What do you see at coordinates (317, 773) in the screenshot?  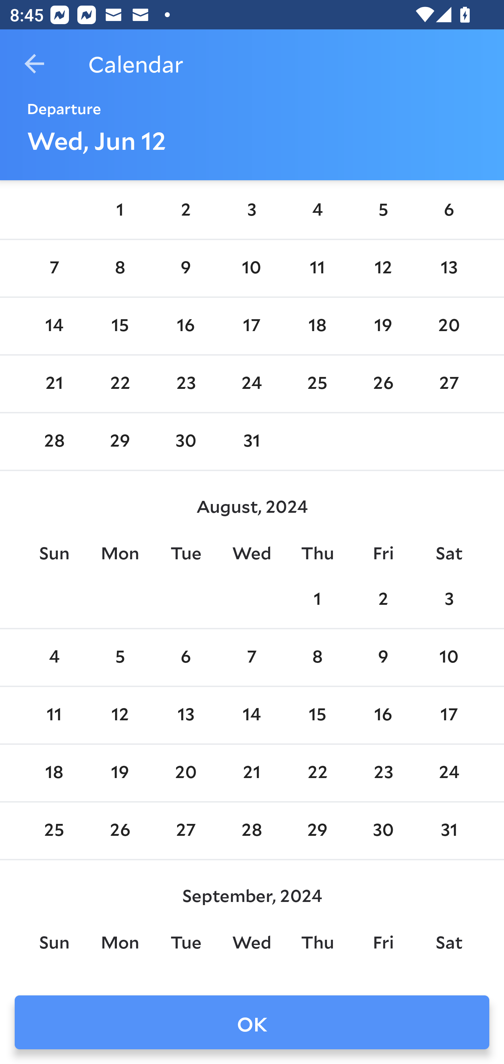 I see `22` at bounding box center [317, 773].